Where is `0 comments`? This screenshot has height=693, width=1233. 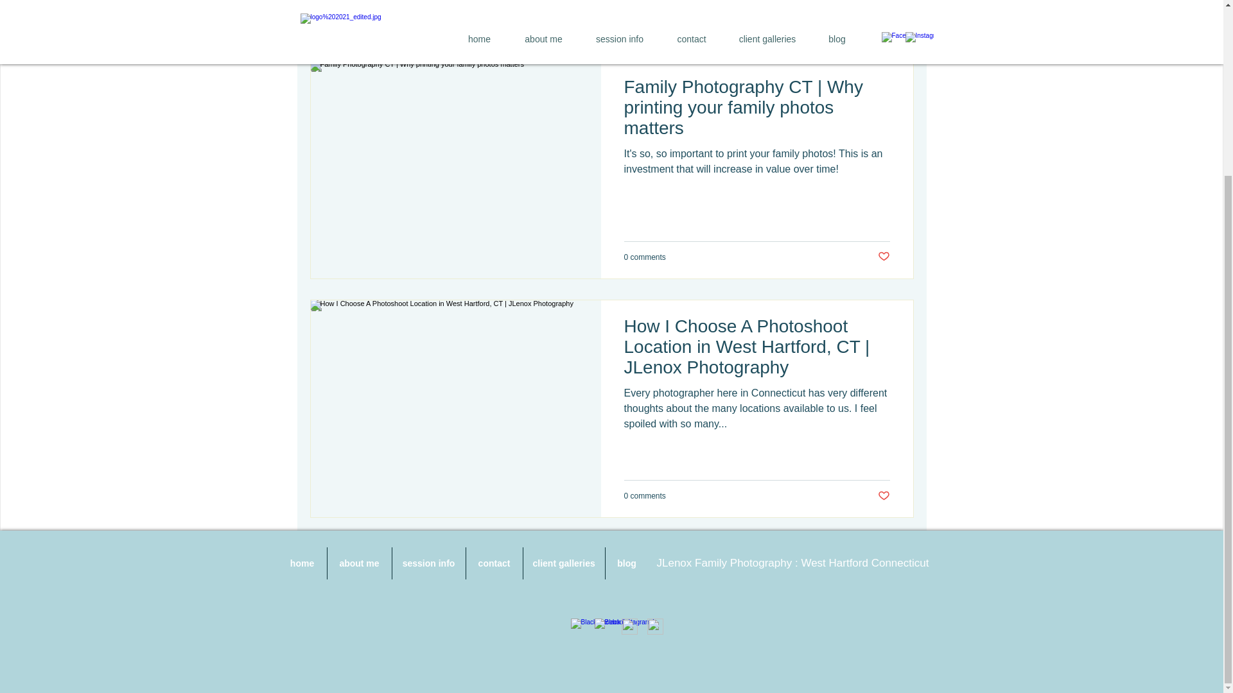
0 comments is located at coordinates (645, 495).